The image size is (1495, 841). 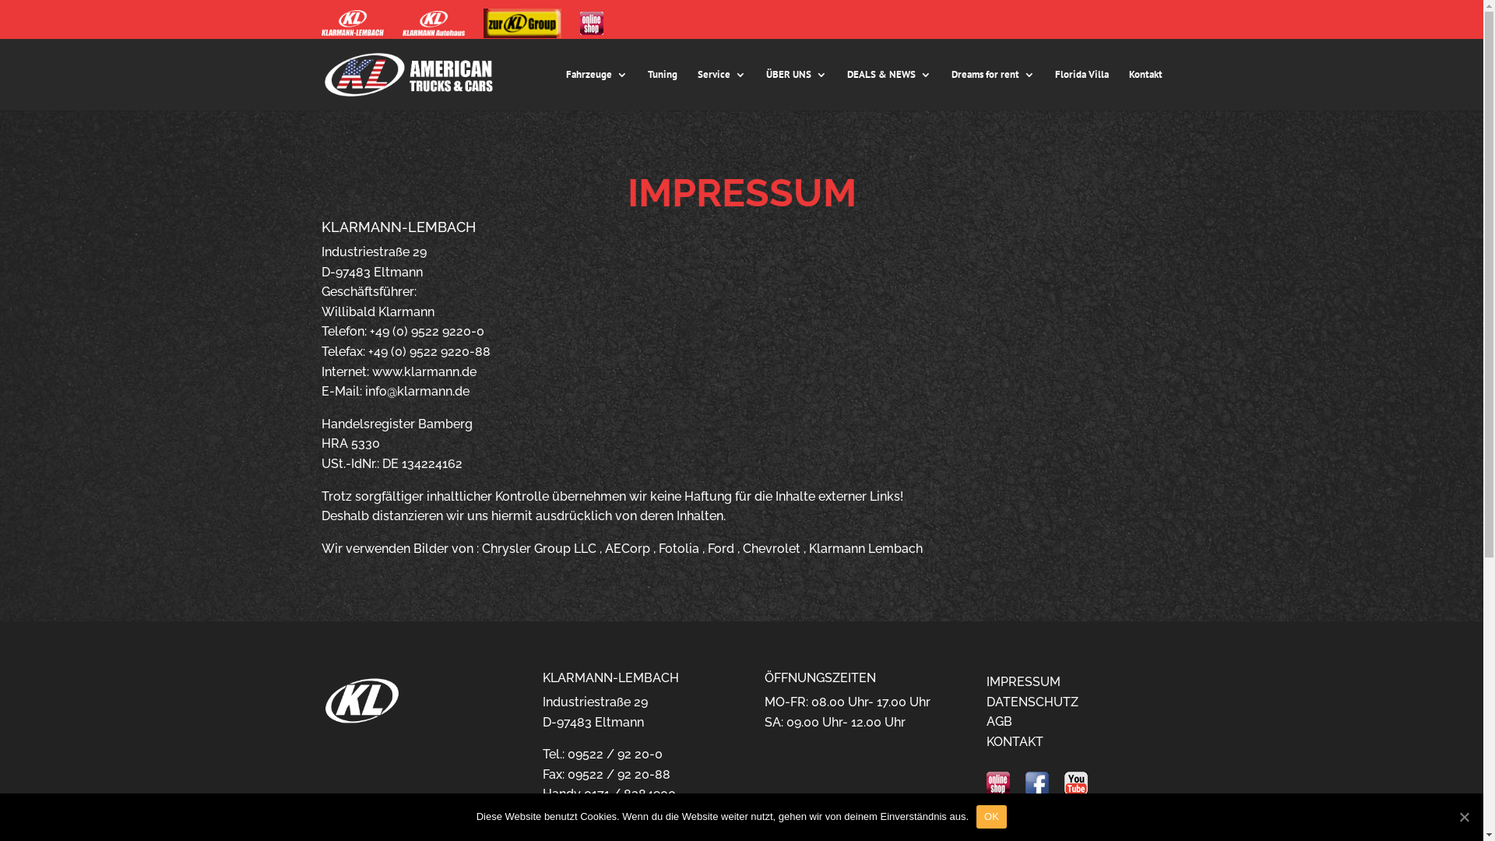 I want to click on Kontakt, so click(x=1146, y=90).